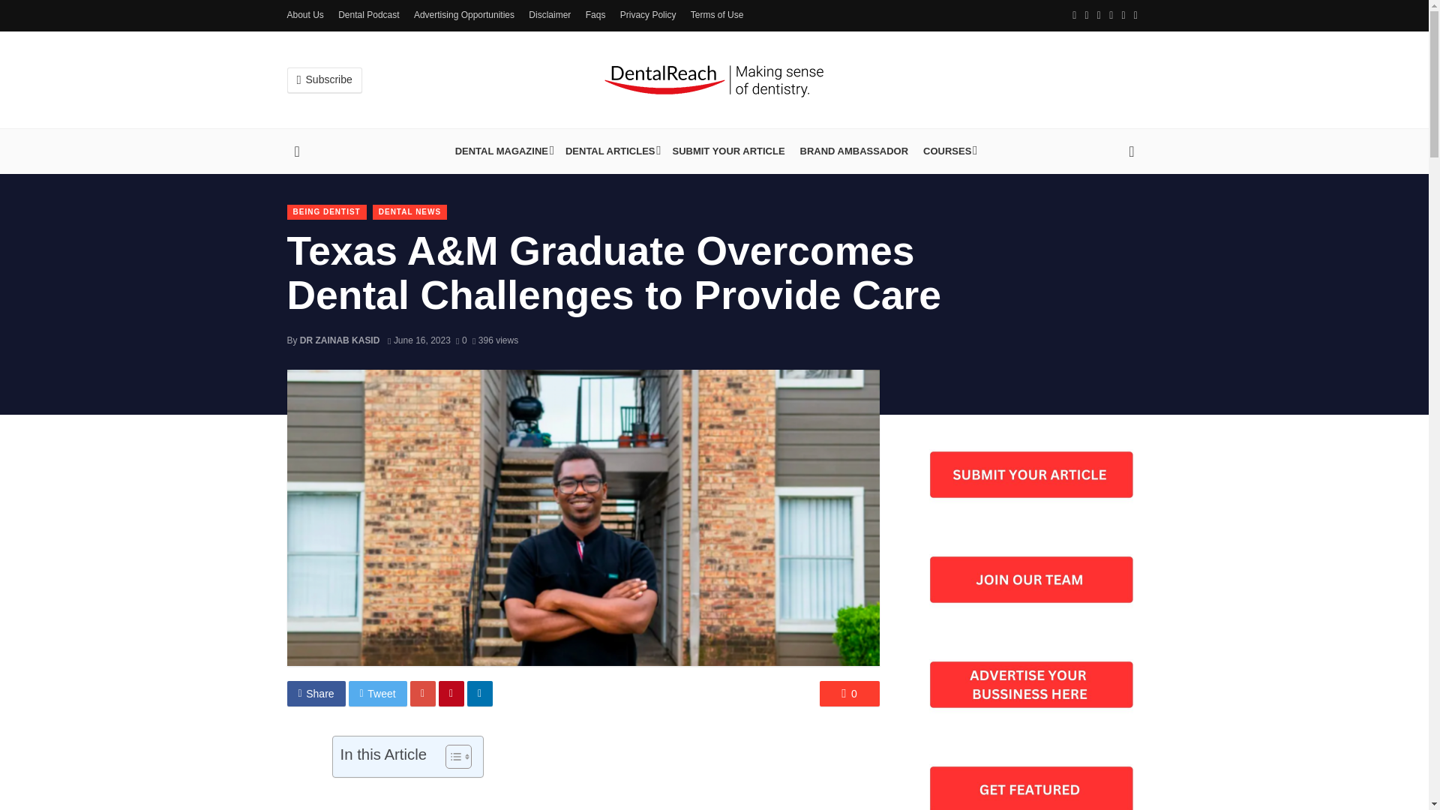 Image resolution: width=1440 pixels, height=810 pixels. What do you see at coordinates (849, 693) in the screenshot?
I see `0 Comments` at bounding box center [849, 693].